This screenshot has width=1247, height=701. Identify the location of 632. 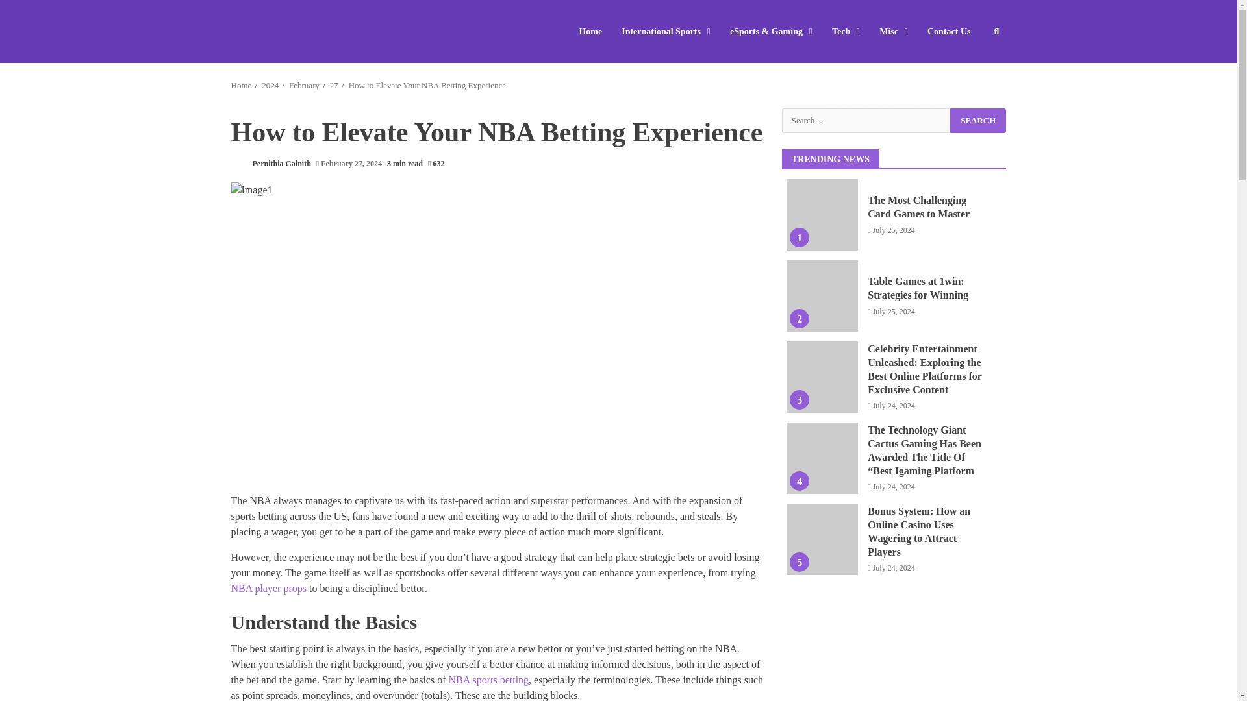
(435, 164).